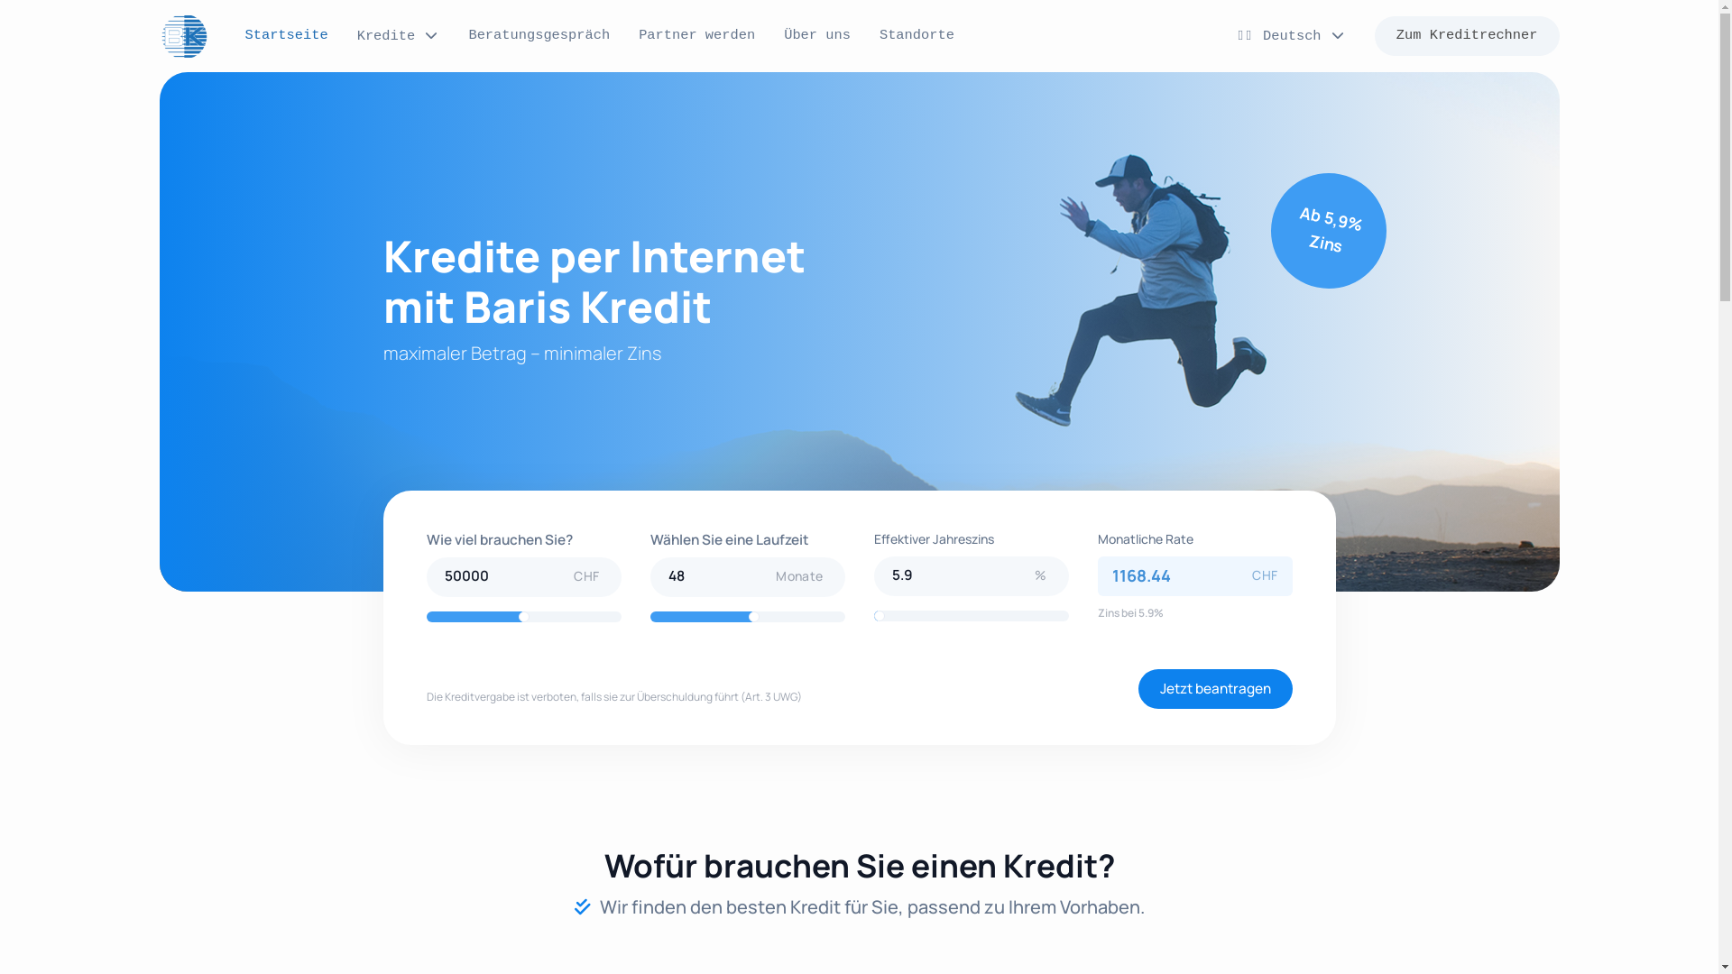 The height and width of the screenshot is (974, 1732). What do you see at coordinates (287, 36) in the screenshot?
I see `Startseite` at bounding box center [287, 36].